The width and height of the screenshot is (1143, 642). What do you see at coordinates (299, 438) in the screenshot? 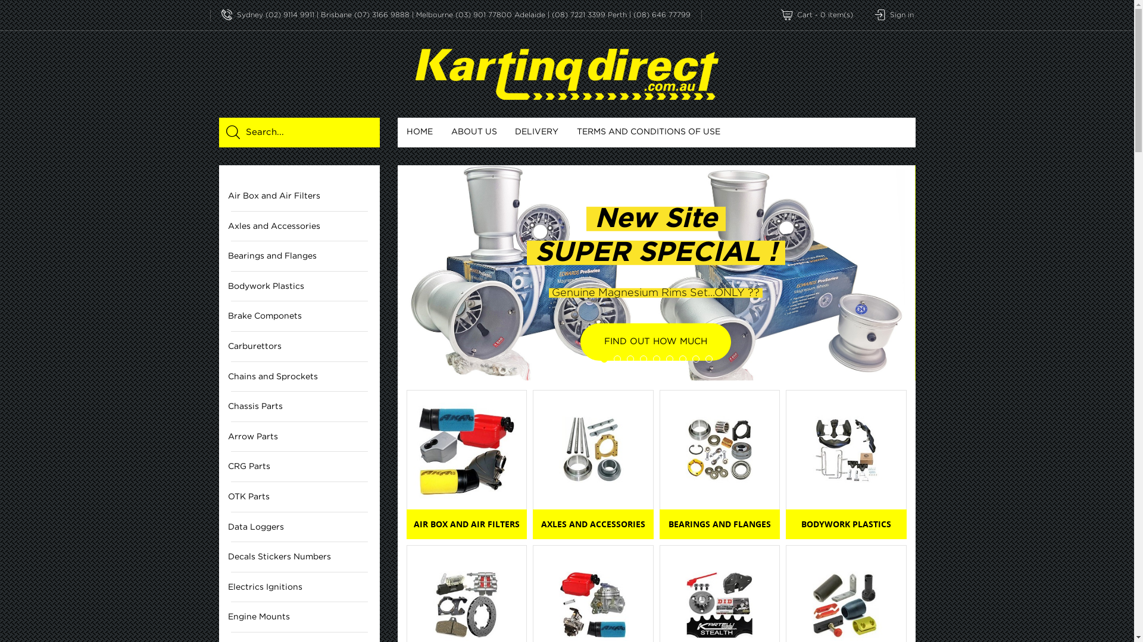
I see `Arrow Parts` at bounding box center [299, 438].